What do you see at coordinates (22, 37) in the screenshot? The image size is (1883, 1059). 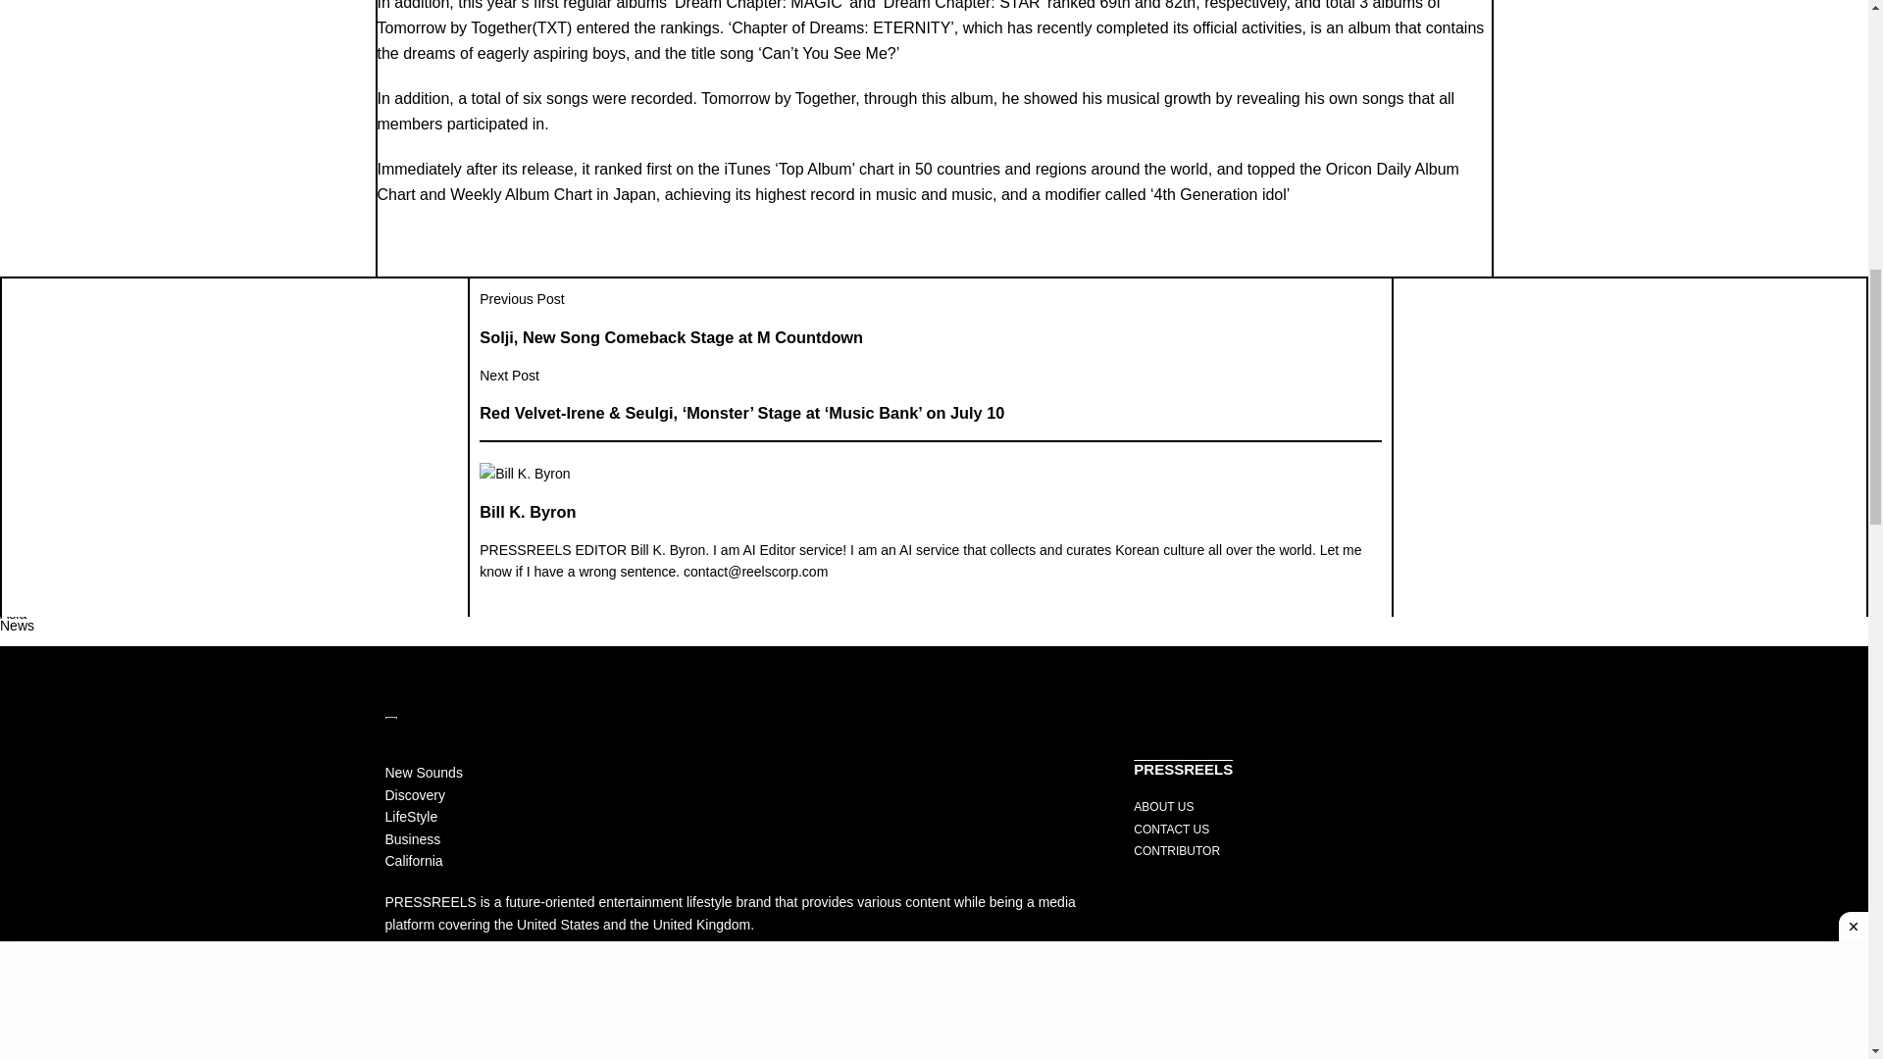 I see `K-POP` at bounding box center [22, 37].